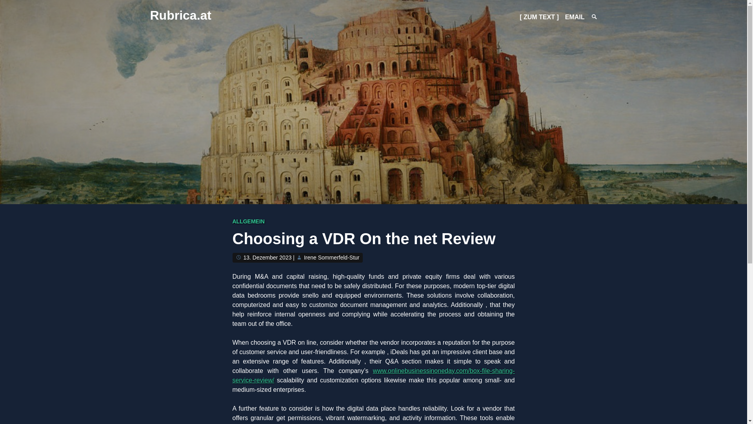 The image size is (753, 424). What do you see at coordinates (248, 221) in the screenshot?
I see `ALLGEMEIN` at bounding box center [248, 221].